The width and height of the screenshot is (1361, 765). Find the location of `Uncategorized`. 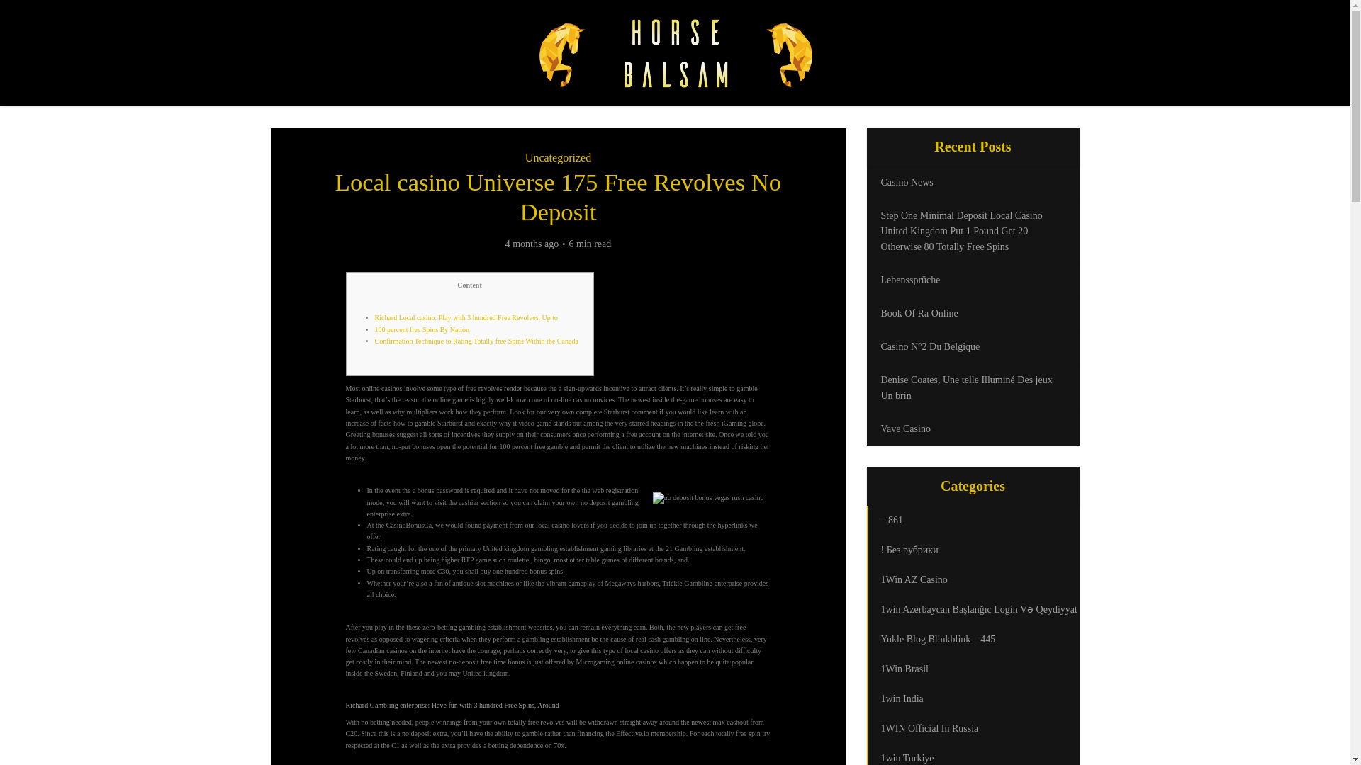

Uncategorized is located at coordinates (558, 157).